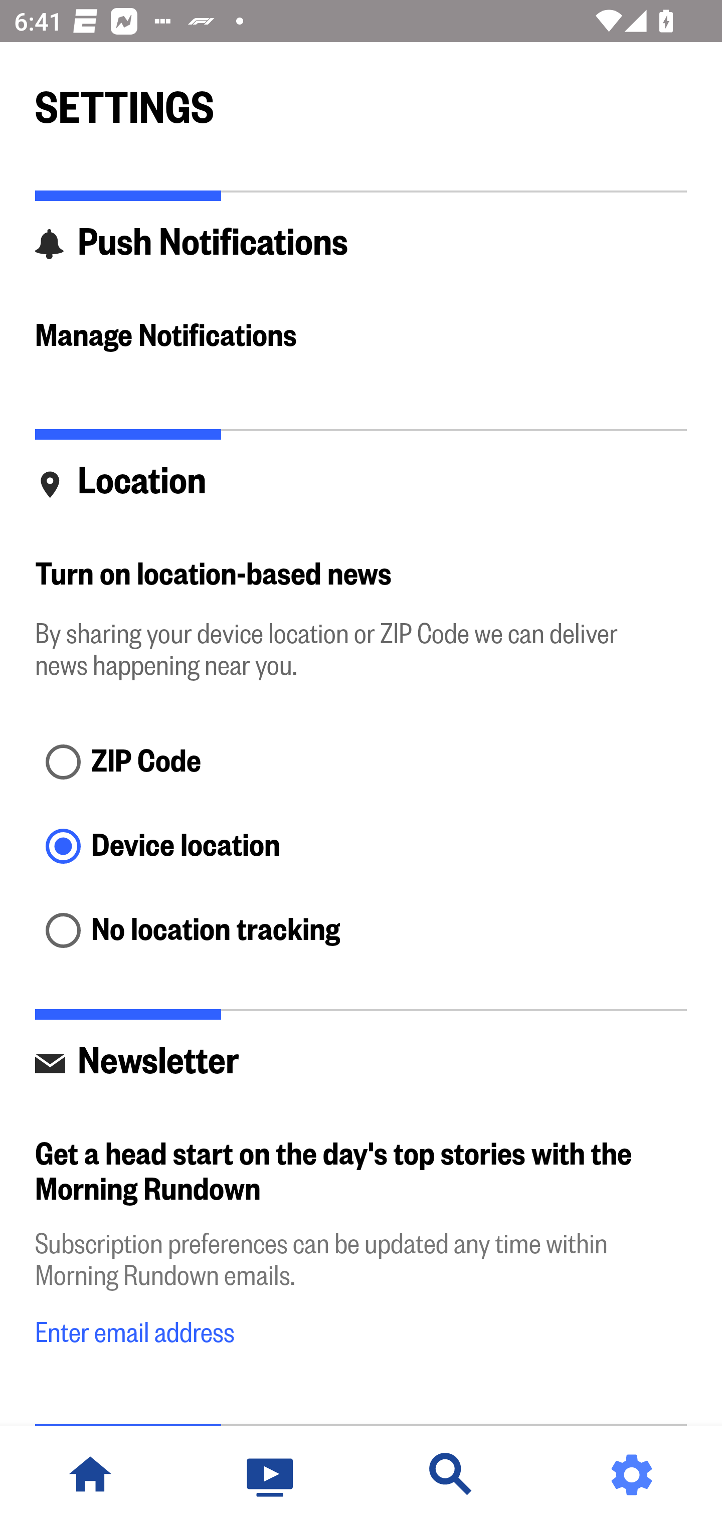 This screenshot has height=1524, width=722. Describe the element at coordinates (361, 337) in the screenshot. I see `Manage Notifications` at that location.